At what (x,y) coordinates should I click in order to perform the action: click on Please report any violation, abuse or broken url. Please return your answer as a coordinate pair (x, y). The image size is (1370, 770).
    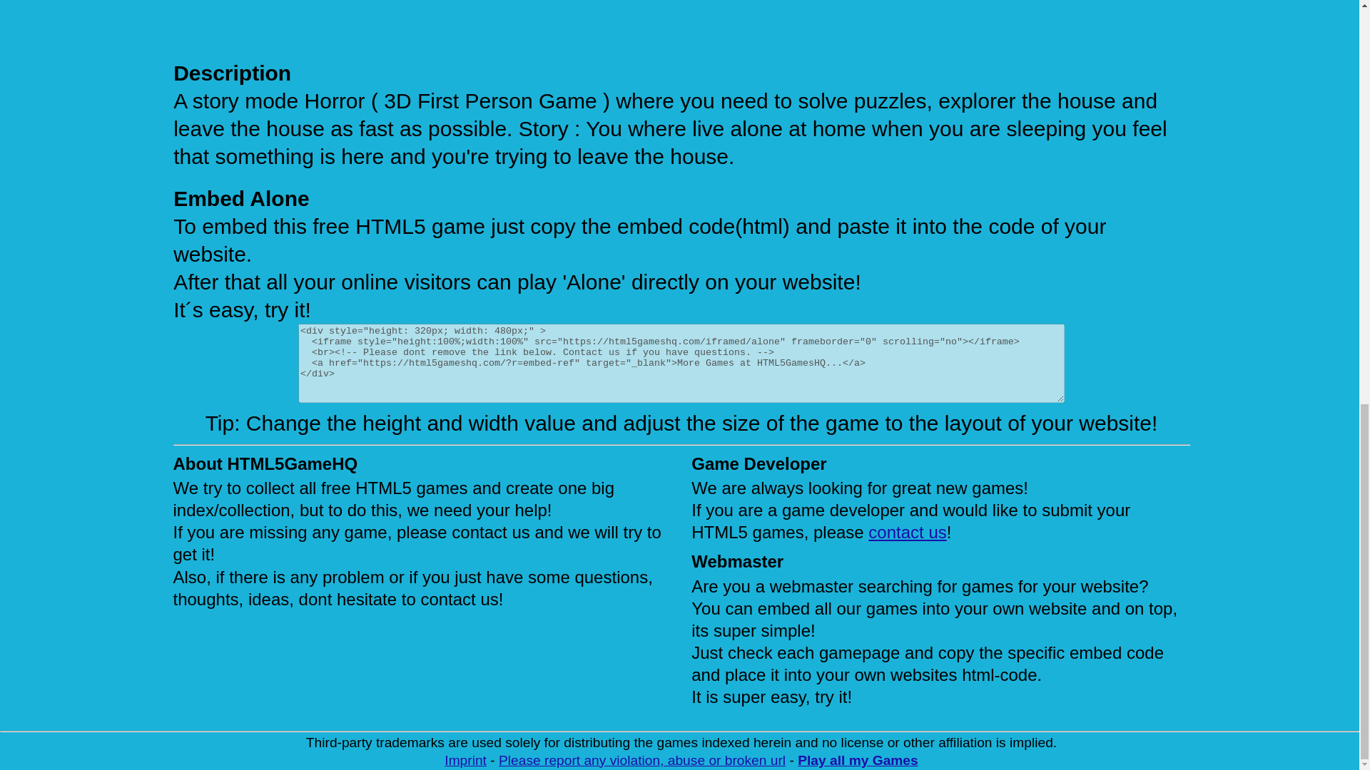
    Looking at the image, I should click on (641, 760).